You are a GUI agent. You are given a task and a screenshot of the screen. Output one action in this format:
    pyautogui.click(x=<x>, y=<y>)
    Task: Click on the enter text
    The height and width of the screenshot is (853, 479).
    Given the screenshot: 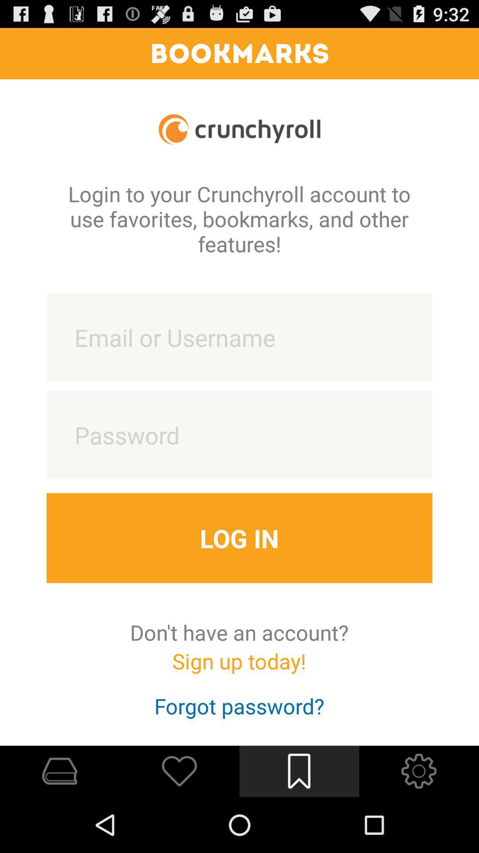 What is the action you would take?
    pyautogui.click(x=239, y=337)
    